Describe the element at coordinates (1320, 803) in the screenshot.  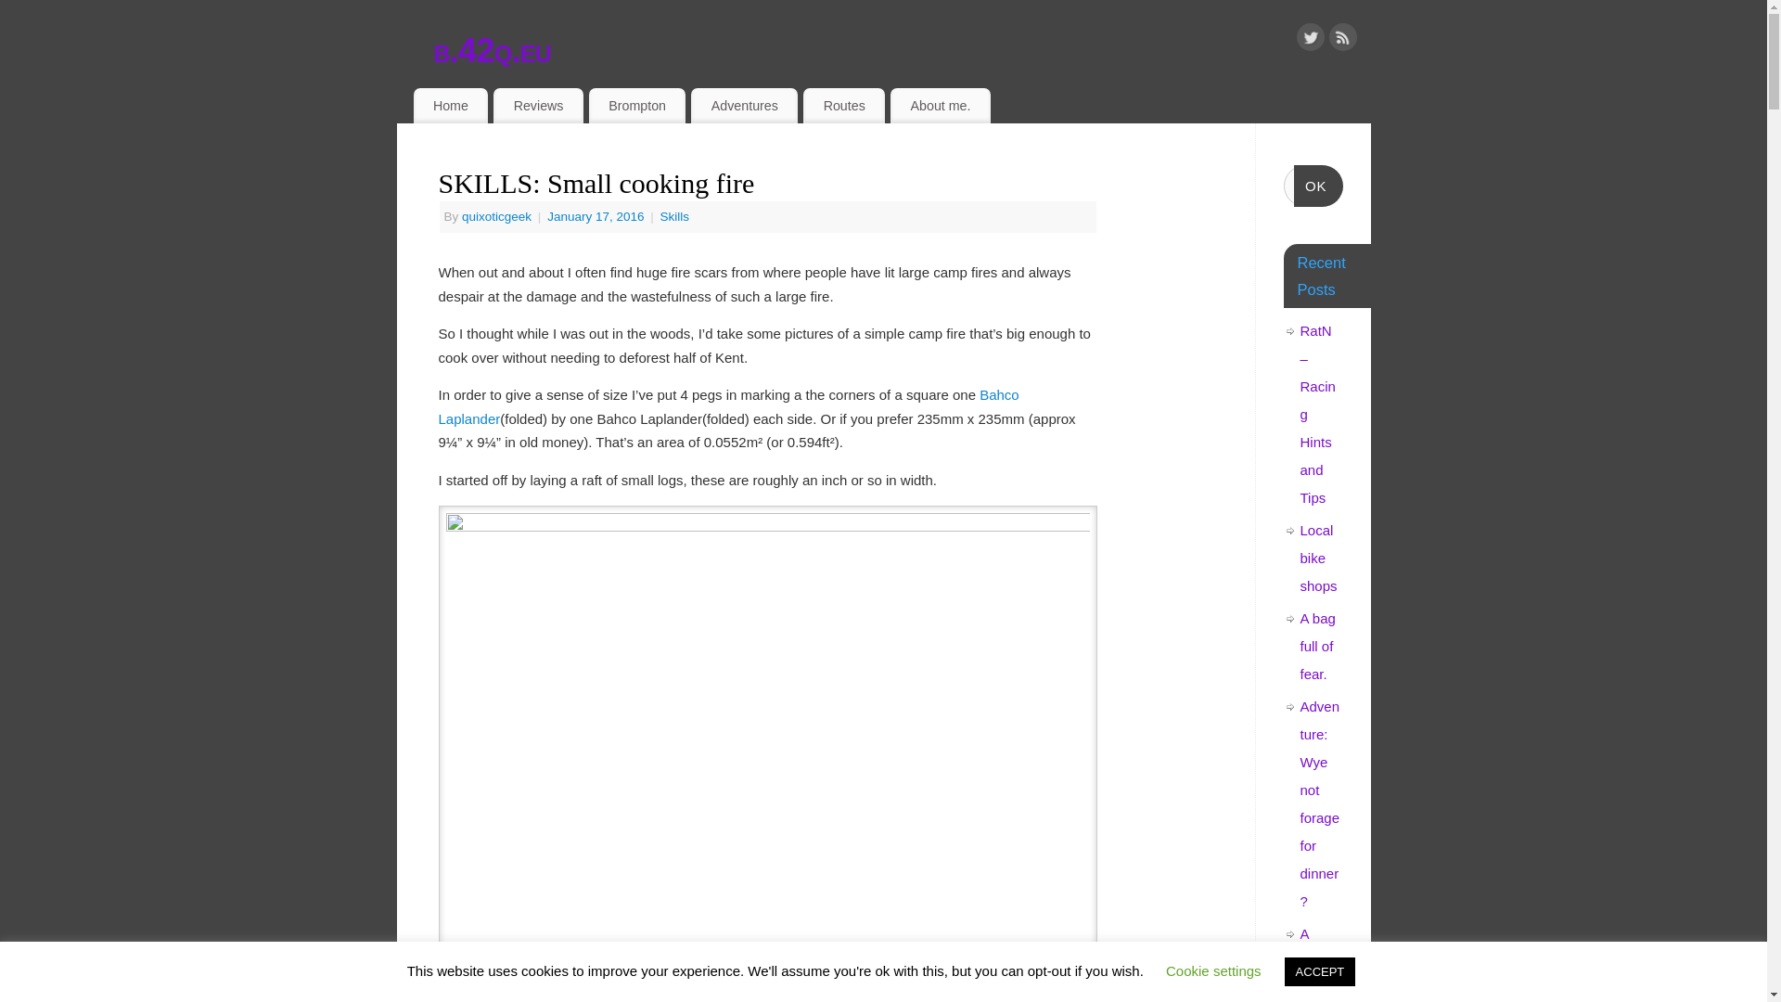
I see `Adventure: Wye not forage for dinner?` at that location.